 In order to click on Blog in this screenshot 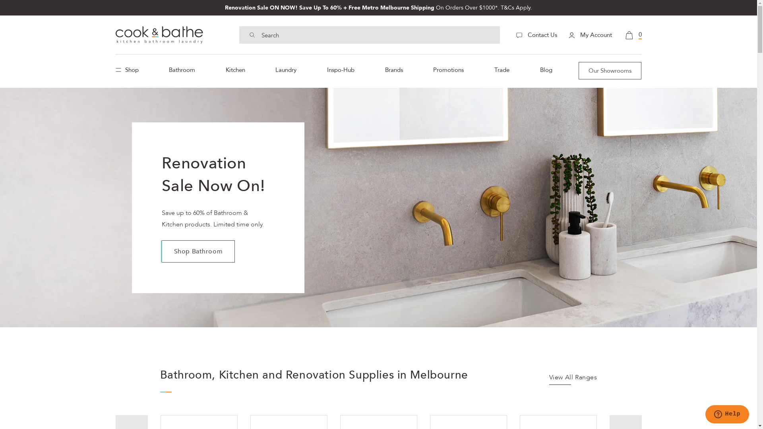, I will do `click(546, 70)`.